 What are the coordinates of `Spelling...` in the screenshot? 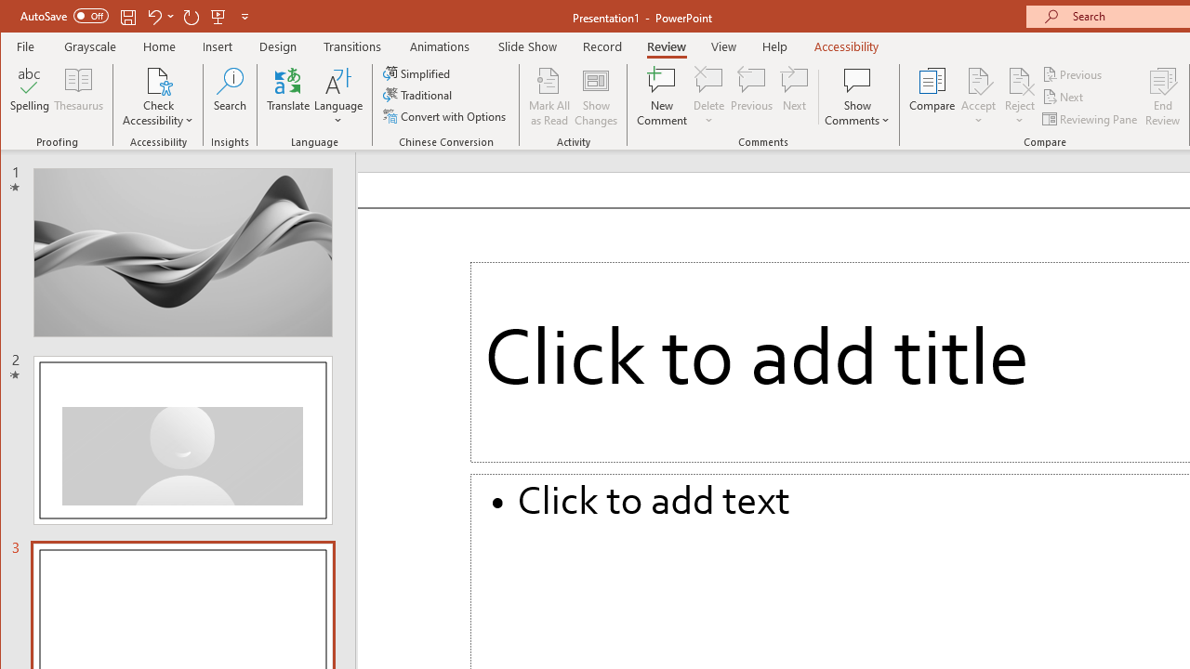 It's located at (30, 97).